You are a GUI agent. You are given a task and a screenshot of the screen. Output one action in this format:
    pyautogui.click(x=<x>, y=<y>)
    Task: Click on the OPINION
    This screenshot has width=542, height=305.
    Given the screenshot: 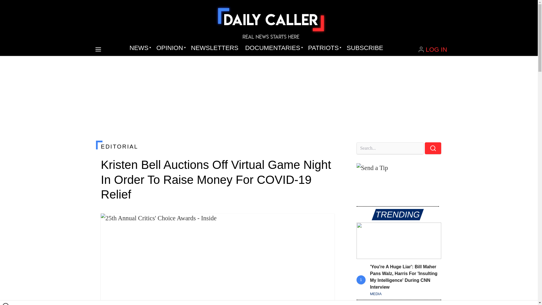 What is the action you would take?
    pyautogui.click(x=170, y=48)
    